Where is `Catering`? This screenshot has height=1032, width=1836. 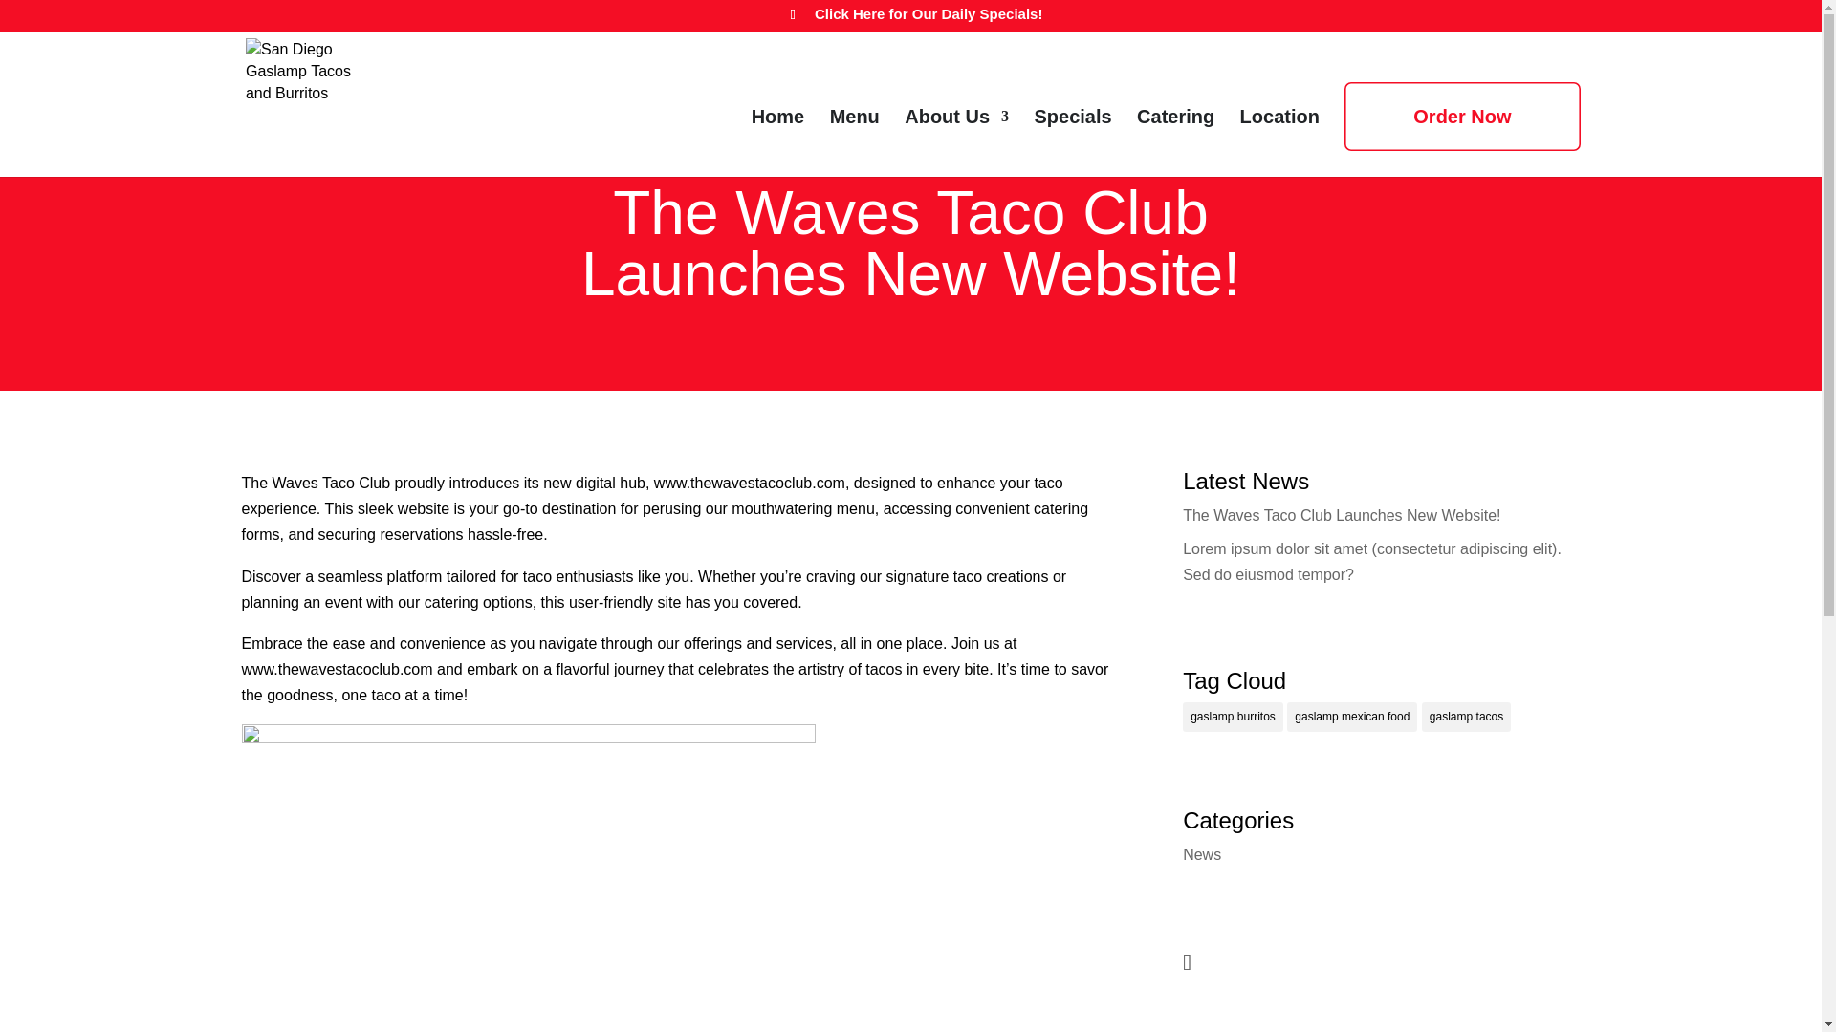
Catering is located at coordinates (1174, 142).